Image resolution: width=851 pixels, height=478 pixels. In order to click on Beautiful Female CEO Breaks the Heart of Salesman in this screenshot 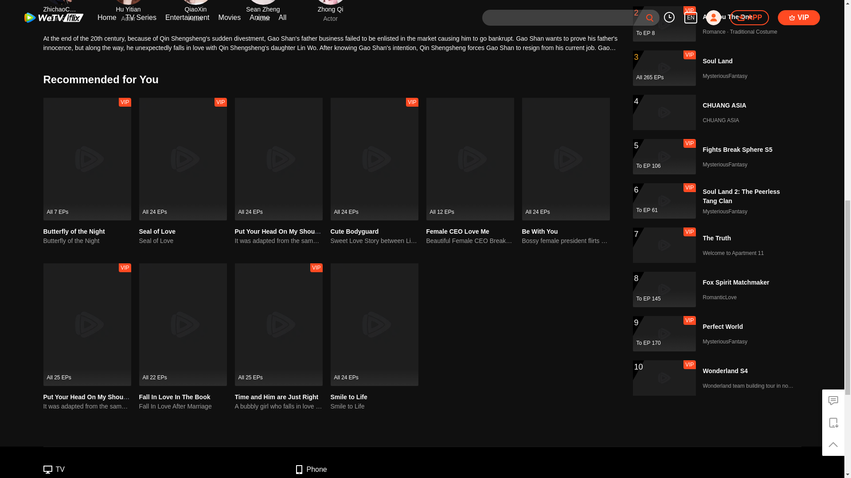, I will do `click(470, 241)`.